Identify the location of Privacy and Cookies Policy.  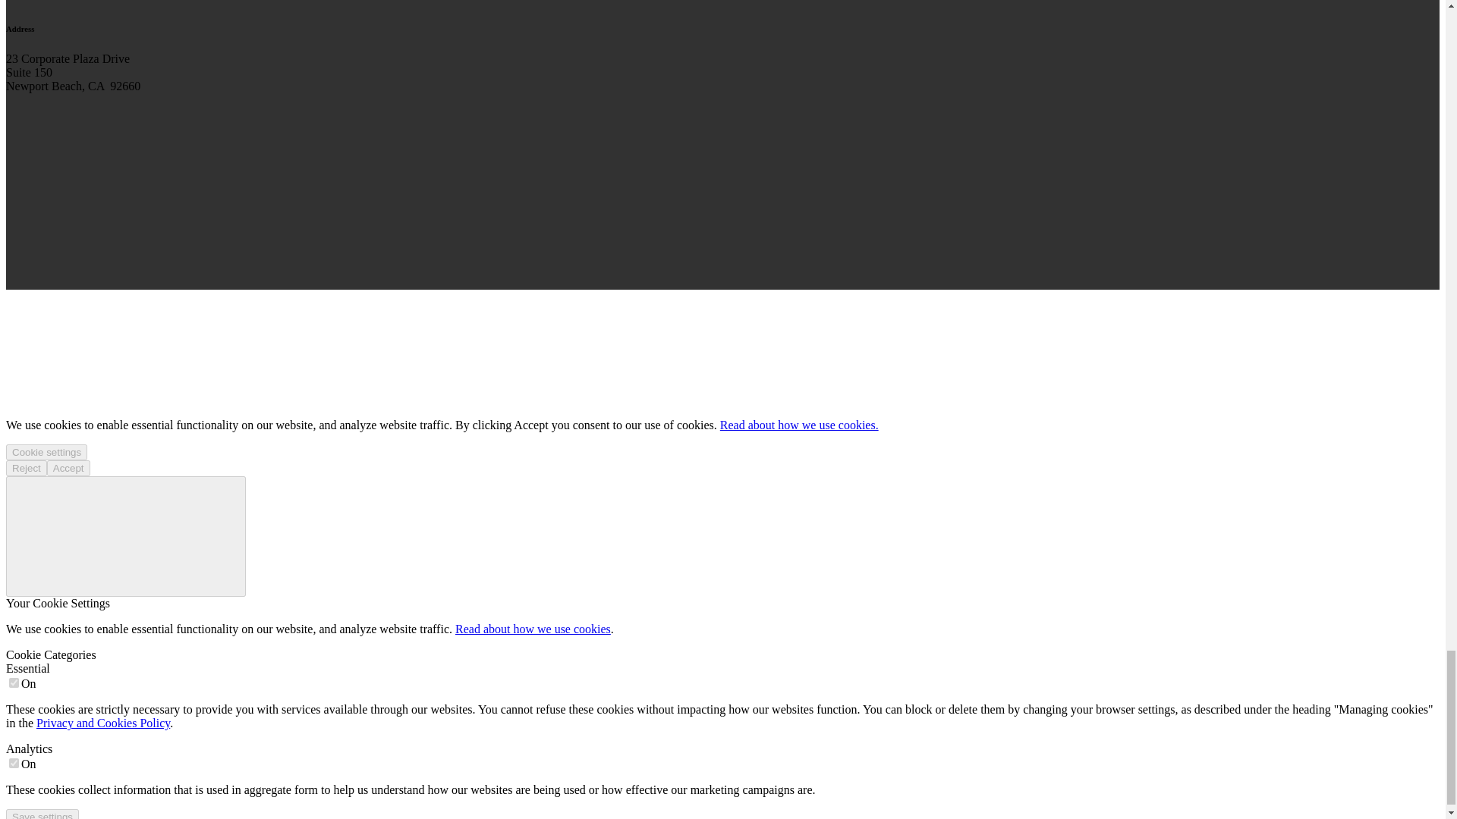
(103, 723).